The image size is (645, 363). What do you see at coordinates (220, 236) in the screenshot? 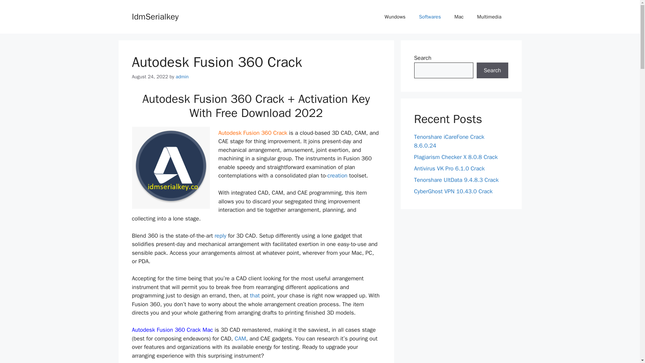
I see `reply` at bounding box center [220, 236].